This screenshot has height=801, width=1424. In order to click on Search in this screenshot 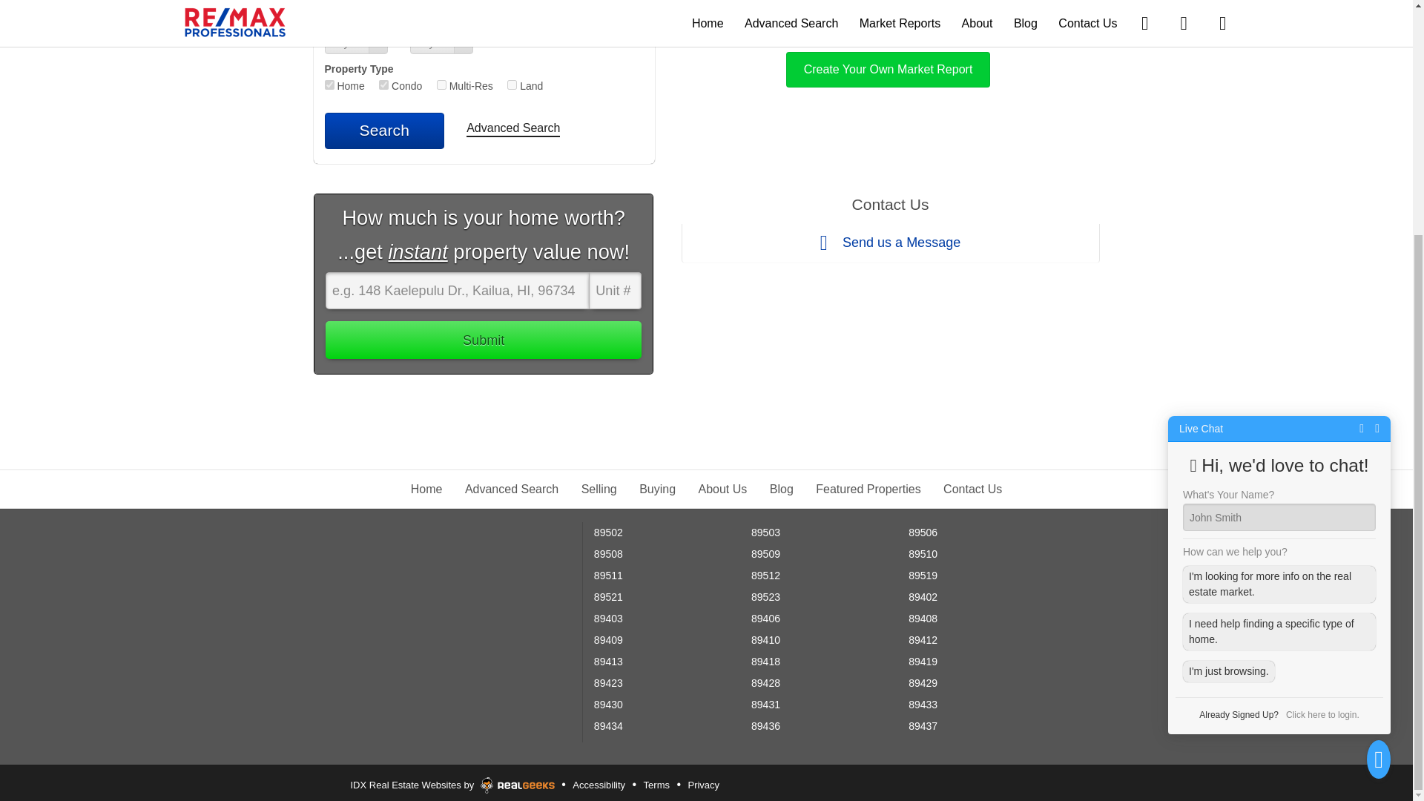, I will do `click(384, 131)`.